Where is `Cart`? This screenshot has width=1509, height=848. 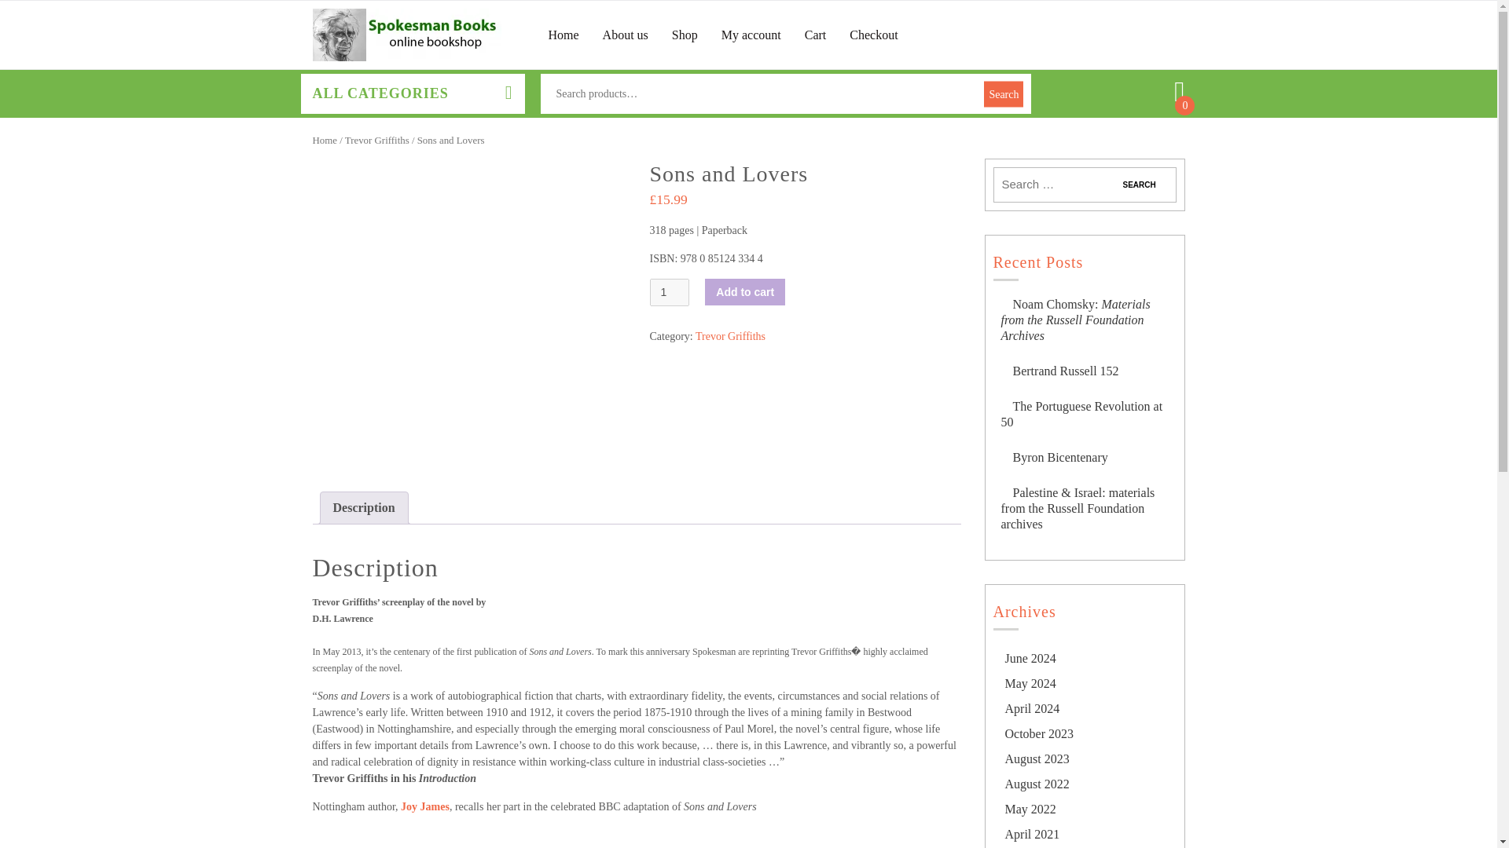 Cart is located at coordinates (816, 35).